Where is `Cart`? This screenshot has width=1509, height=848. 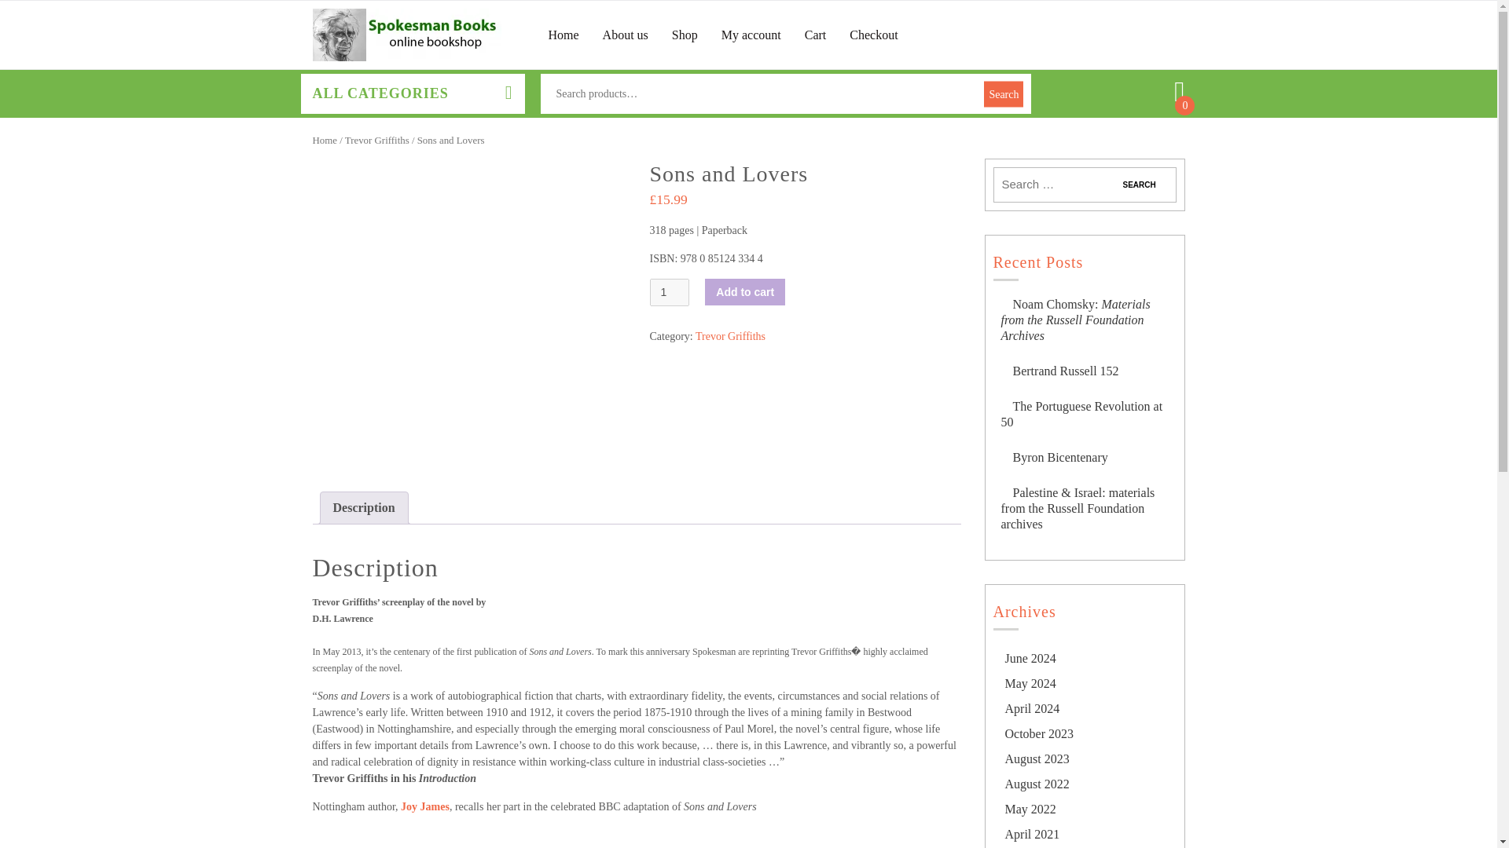 Cart is located at coordinates (816, 35).